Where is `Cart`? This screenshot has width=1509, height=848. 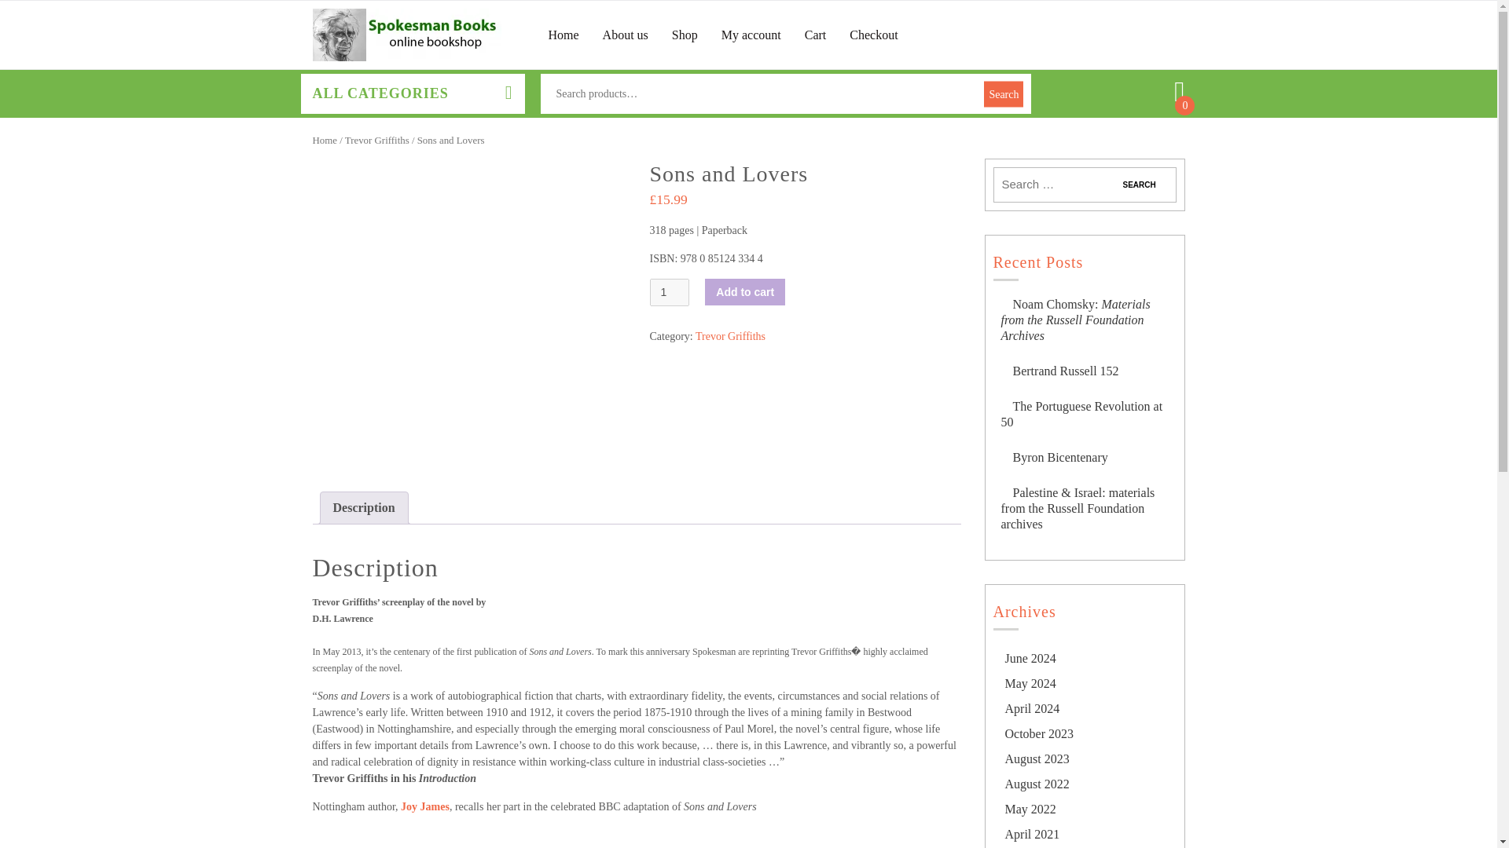 Cart is located at coordinates (816, 35).